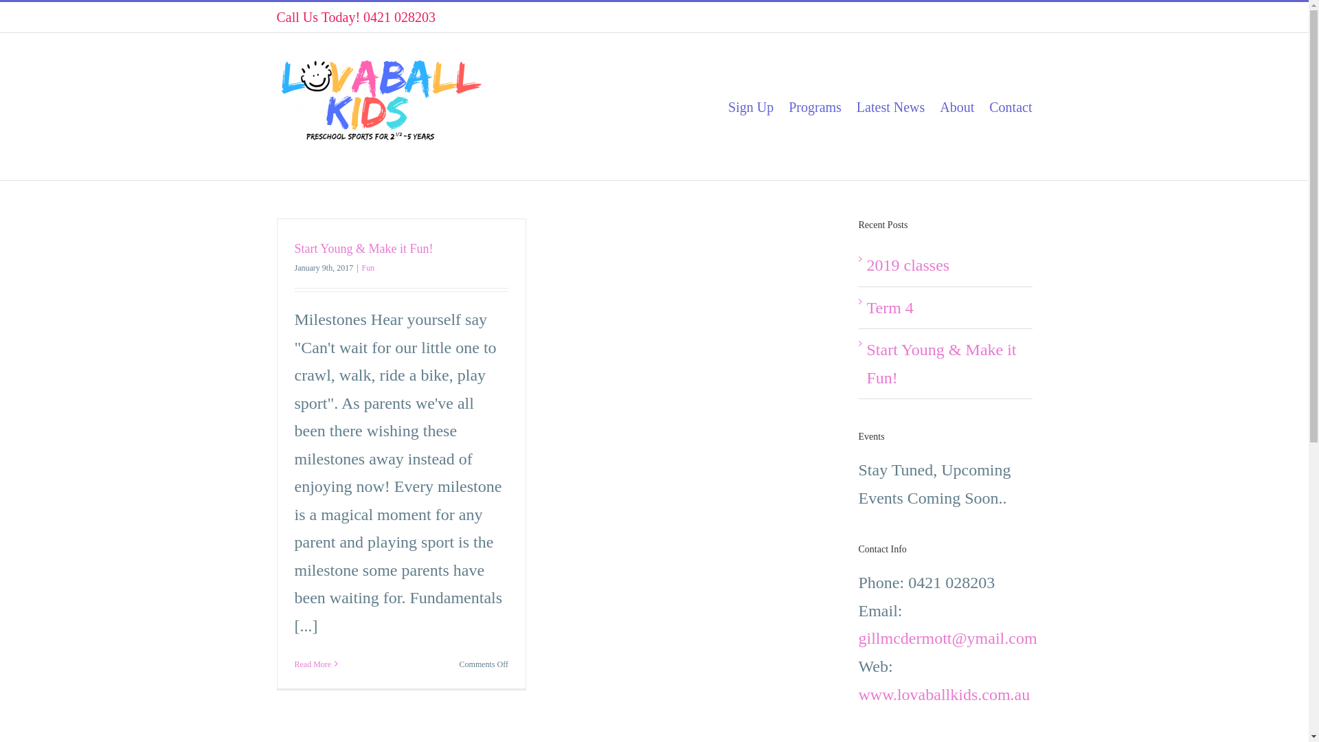 This screenshot has width=1319, height=742. Describe the element at coordinates (751, 106) in the screenshot. I see `Sign Up` at that location.